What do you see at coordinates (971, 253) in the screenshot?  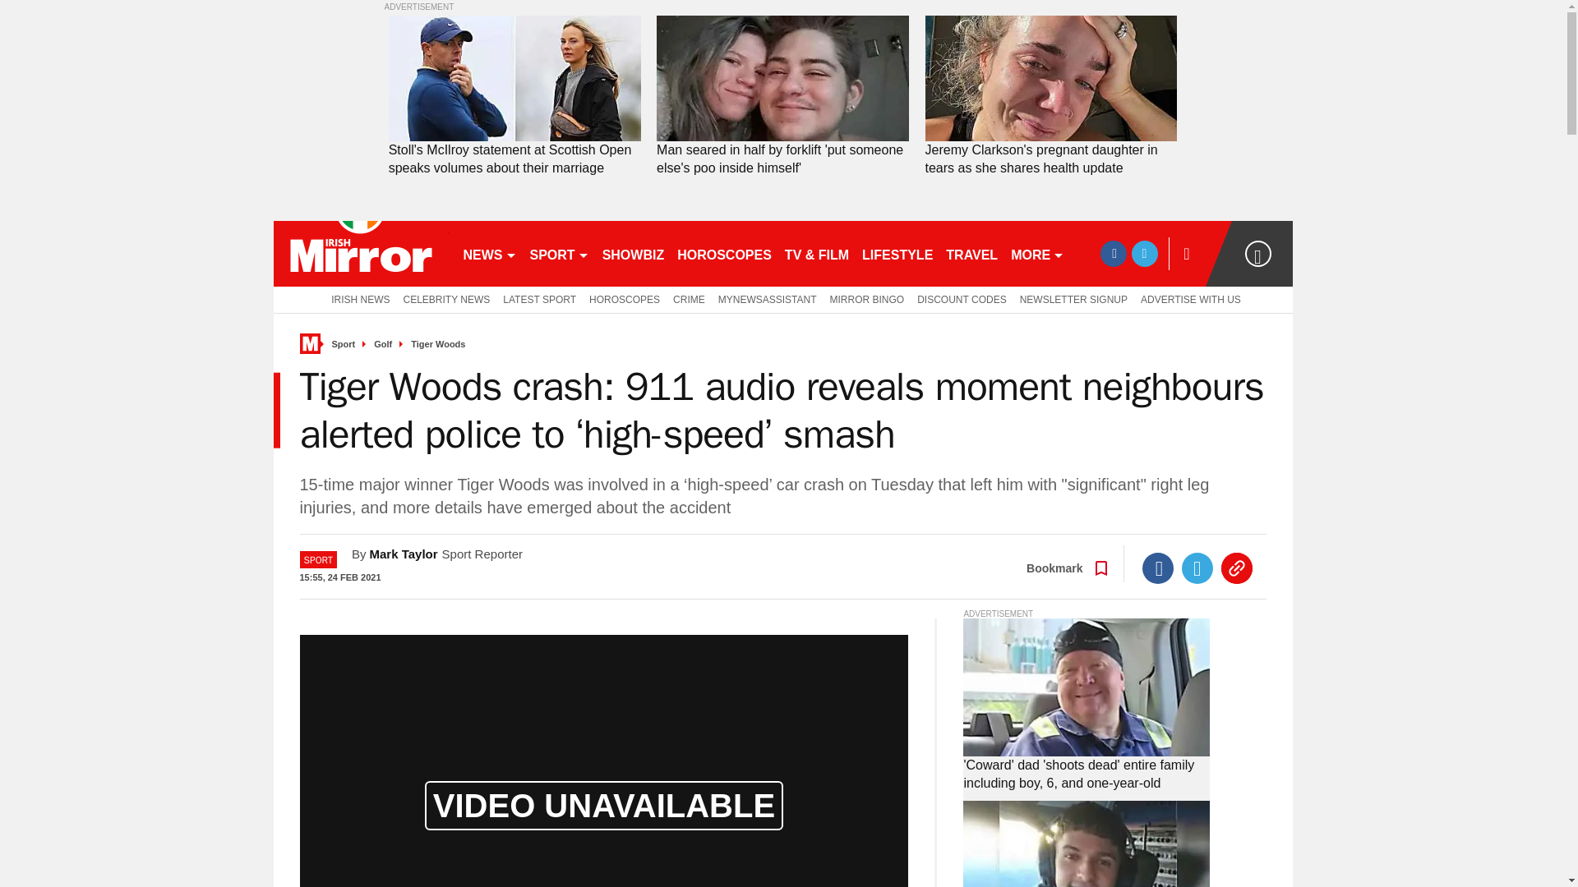 I see `TRAVEL` at bounding box center [971, 253].